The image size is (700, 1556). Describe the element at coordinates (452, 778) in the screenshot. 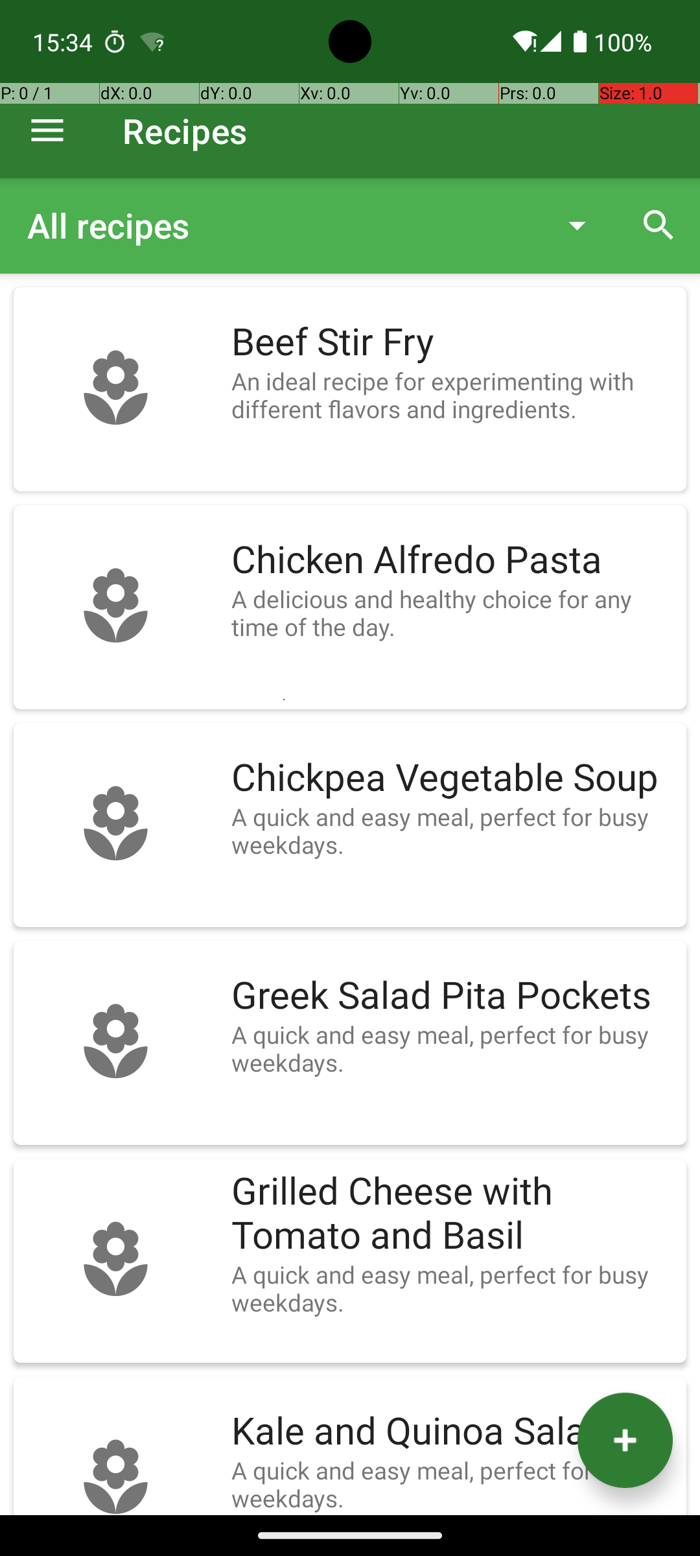

I see `Chickpea Vegetable Soup` at that location.